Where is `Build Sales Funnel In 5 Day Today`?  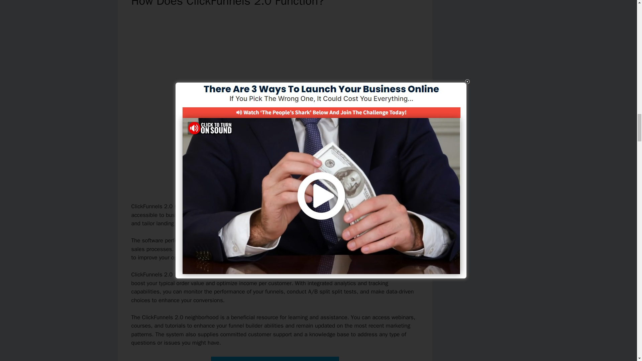
Build Sales Funnel In 5 Day Today is located at coordinates (275, 359).